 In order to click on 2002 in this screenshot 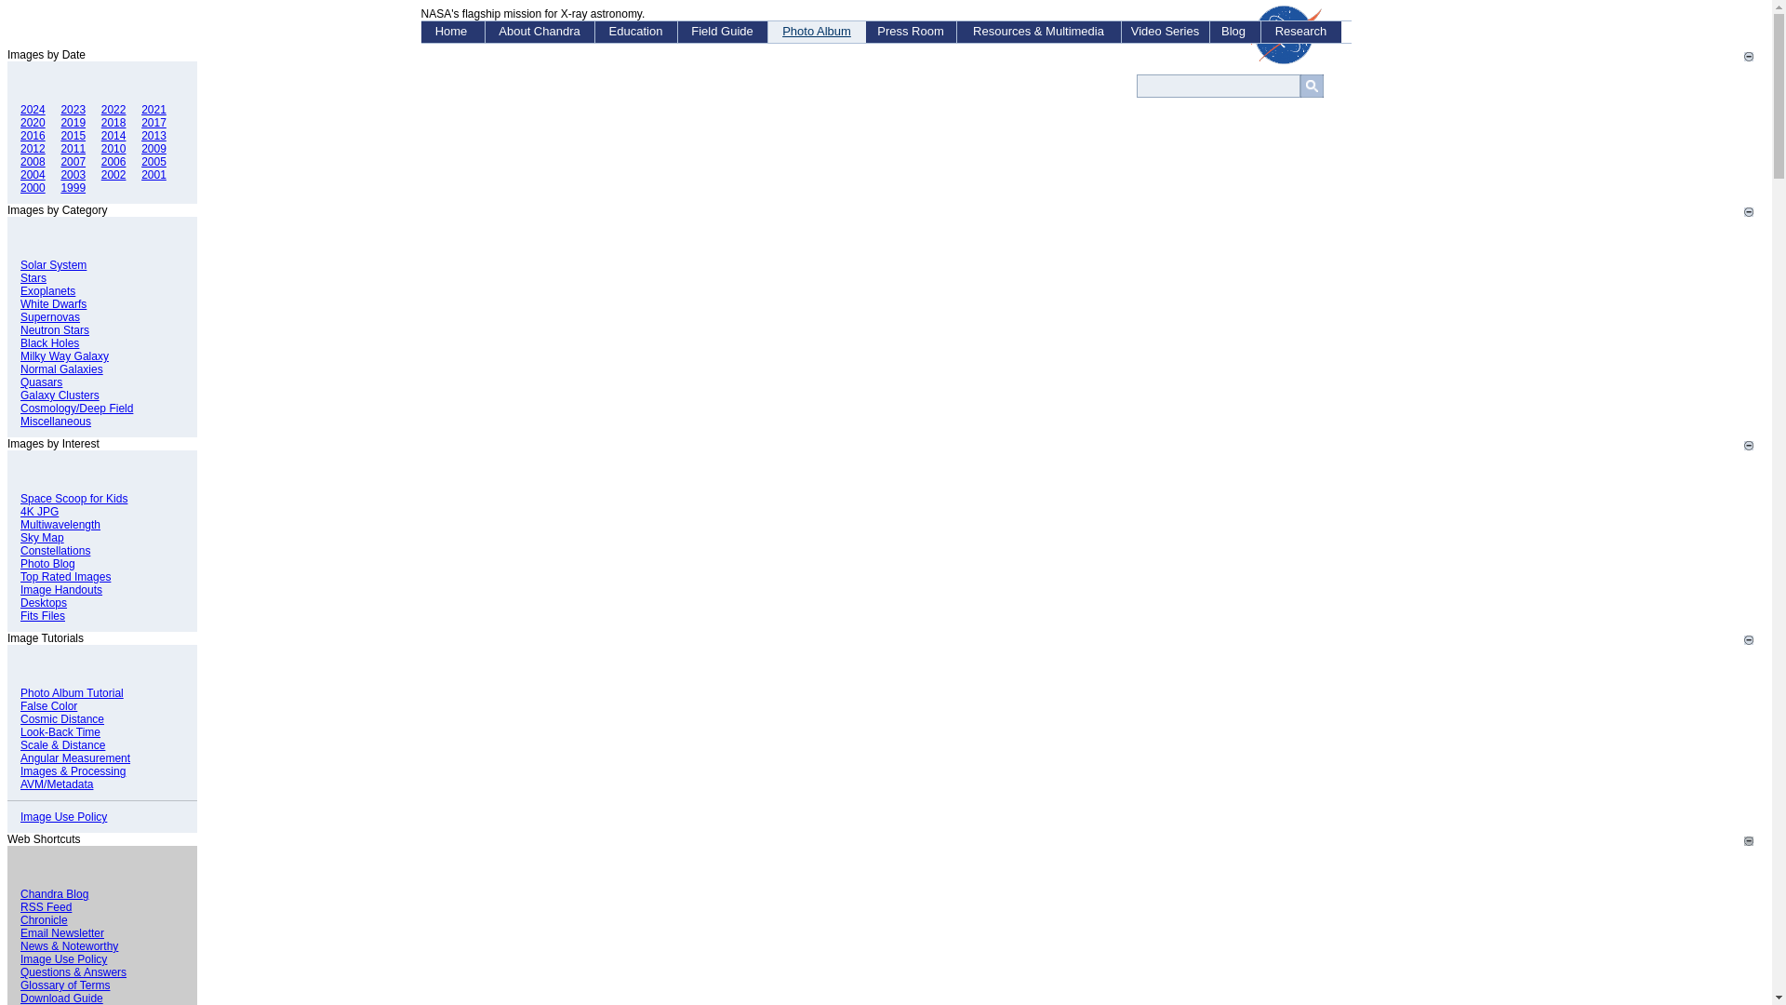, I will do `click(113, 175)`.